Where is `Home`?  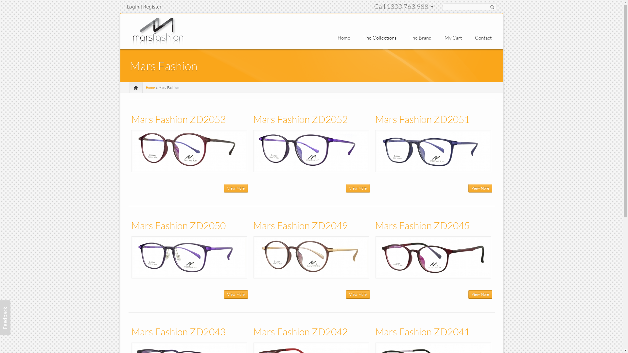
Home is located at coordinates (158, 31).